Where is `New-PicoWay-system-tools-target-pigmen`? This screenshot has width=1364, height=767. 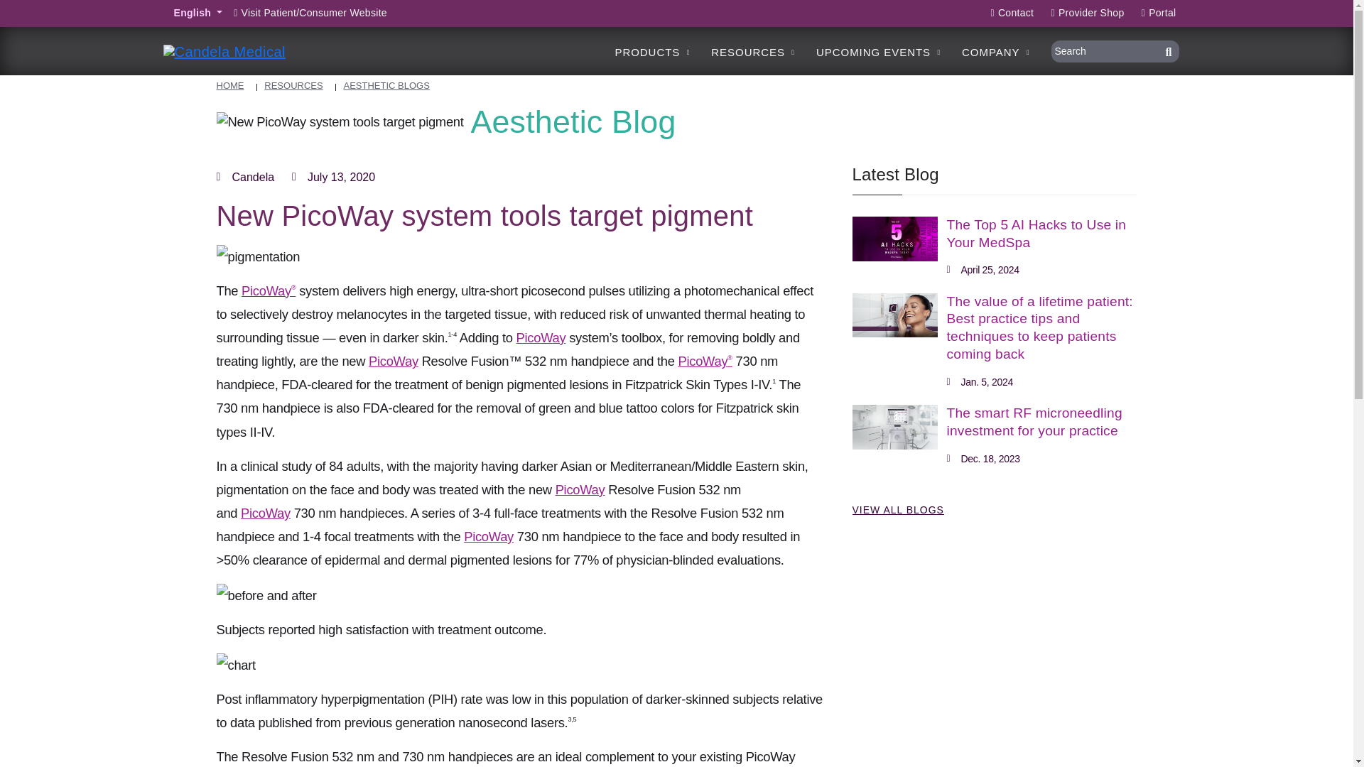
New-PicoWay-system-tools-target-pigmen is located at coordinates (257, 256).